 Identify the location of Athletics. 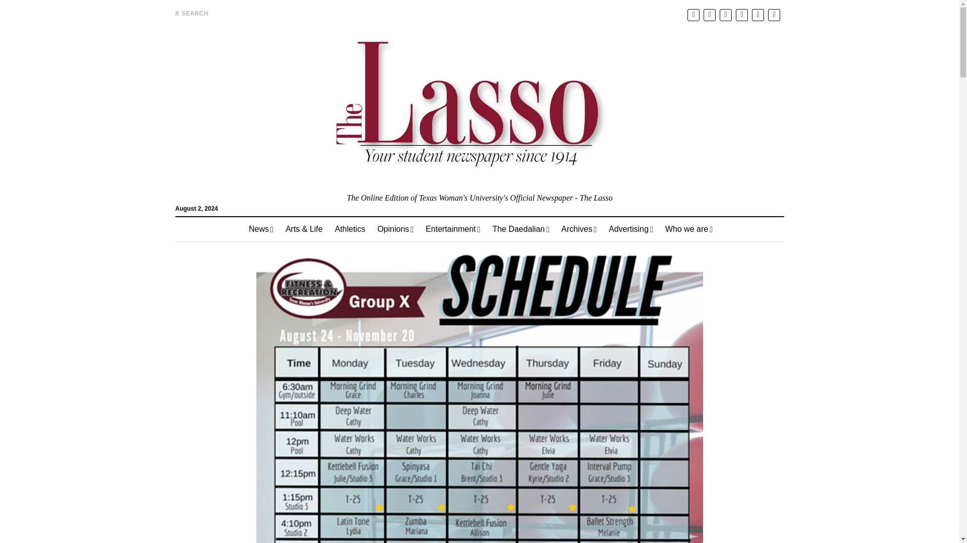
(350, 229).